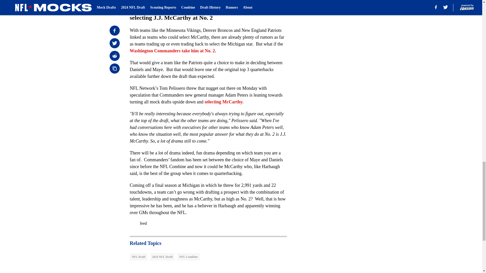  Describe the element at coordinates (188, 257) in the screenshot. I see `NFL Combine` at that location.